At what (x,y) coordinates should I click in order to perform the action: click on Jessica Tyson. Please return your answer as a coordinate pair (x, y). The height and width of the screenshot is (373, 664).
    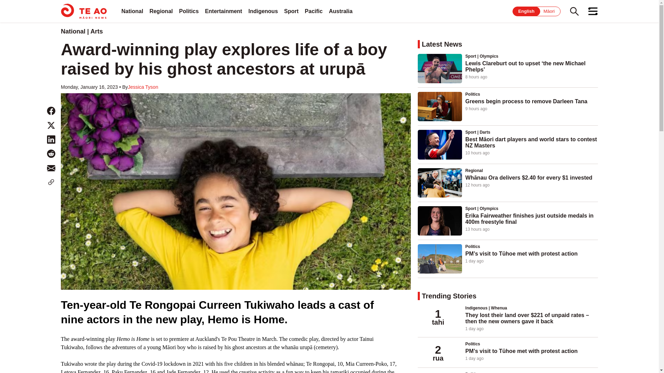
    Looking at the image, I should click on (143, 87).